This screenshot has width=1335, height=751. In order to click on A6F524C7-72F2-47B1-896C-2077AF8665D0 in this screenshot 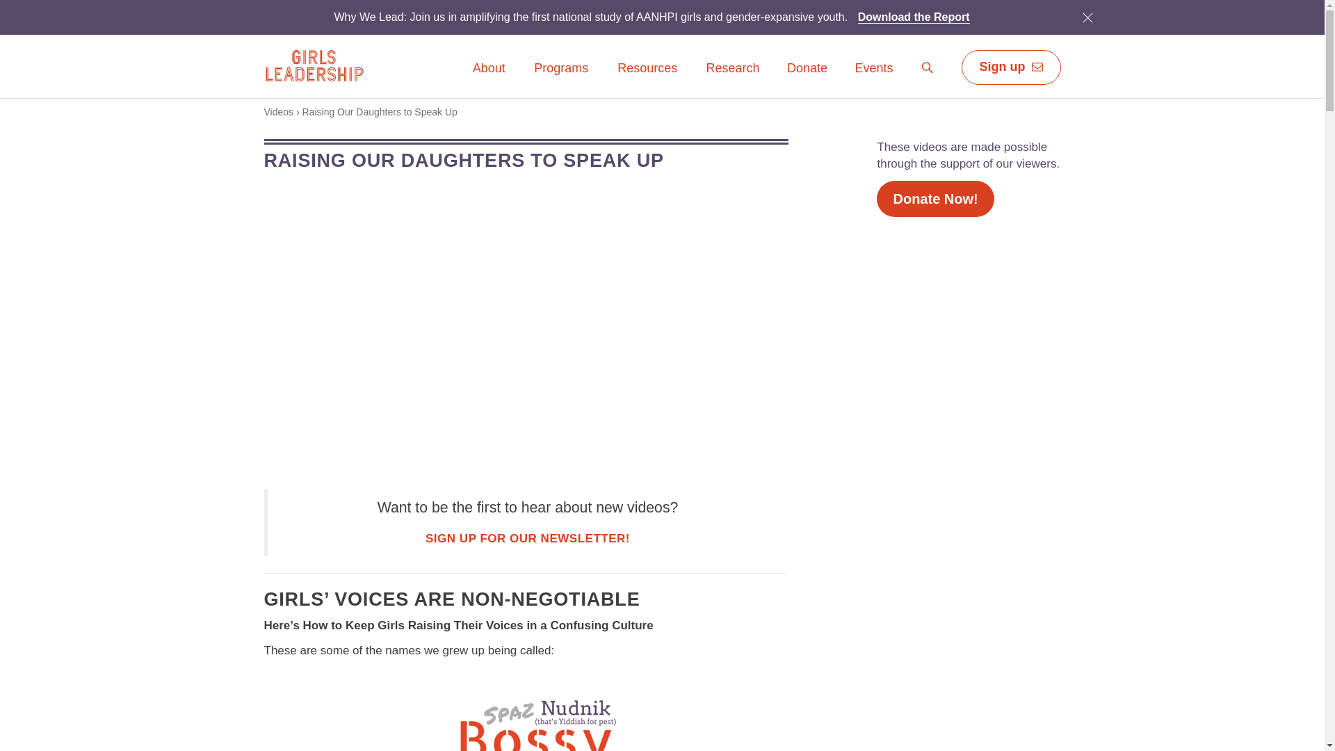, I will do `click(1087, 17)`.